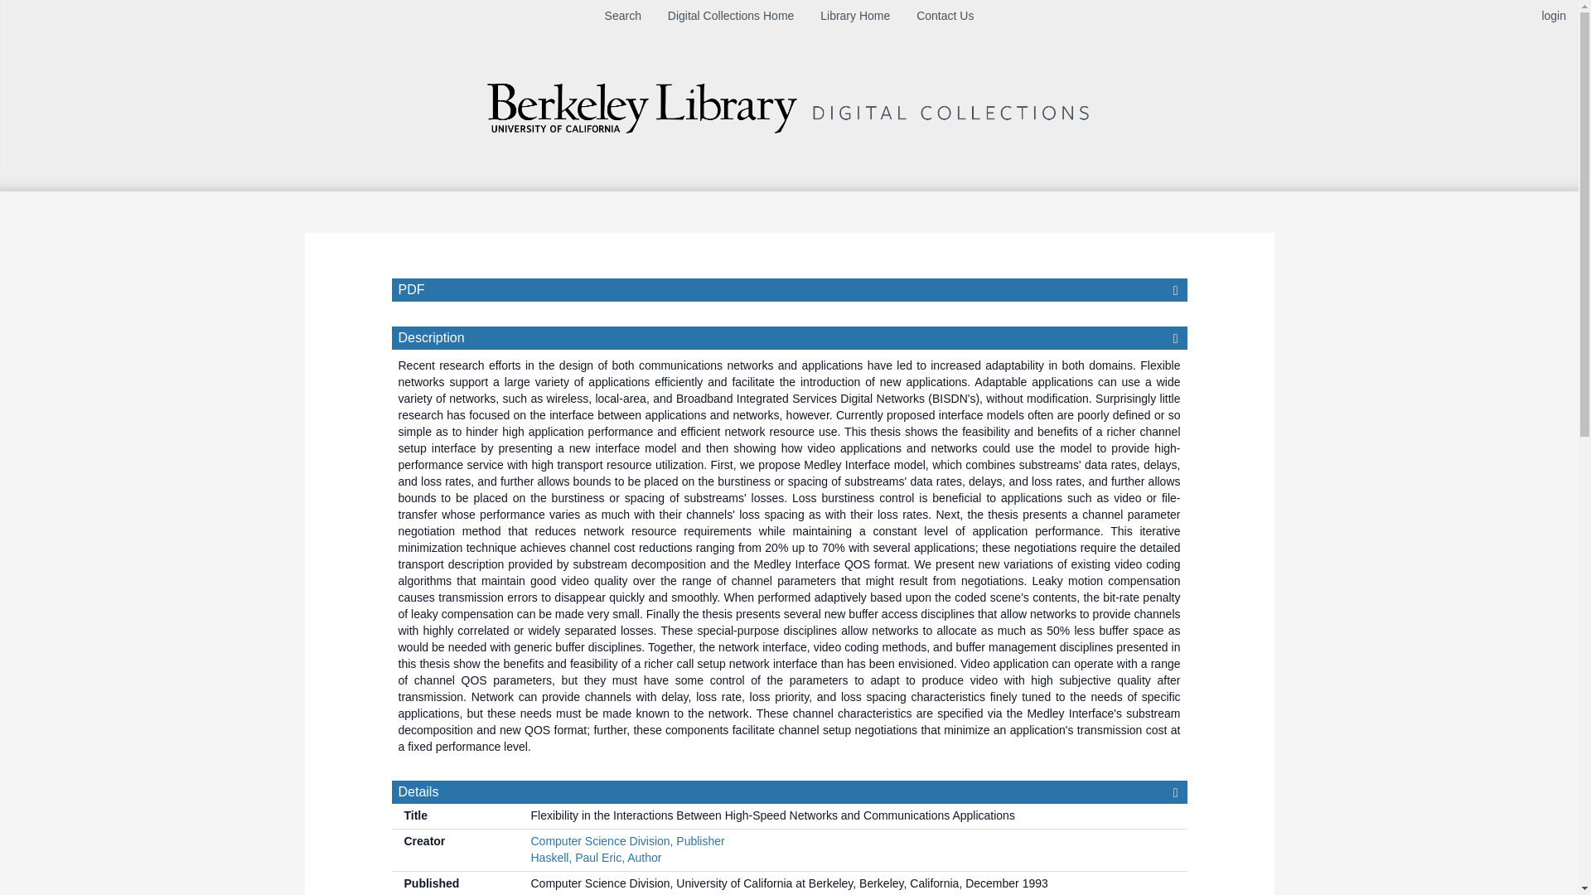 The image size is (1591, 895). Describe the element at coordinates (855, 15) in the screenshot. I see `Library Home` at that location.